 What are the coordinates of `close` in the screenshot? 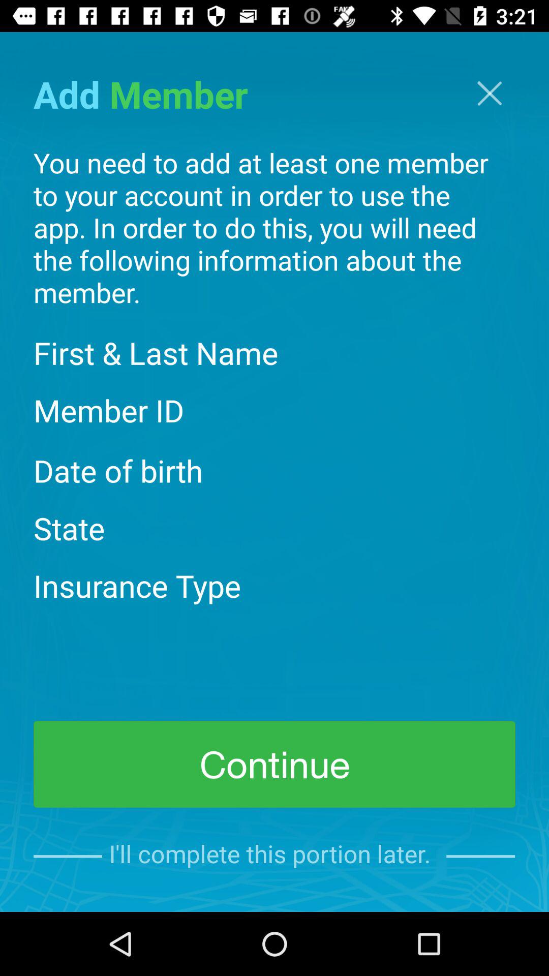 It's located at (490, 94).